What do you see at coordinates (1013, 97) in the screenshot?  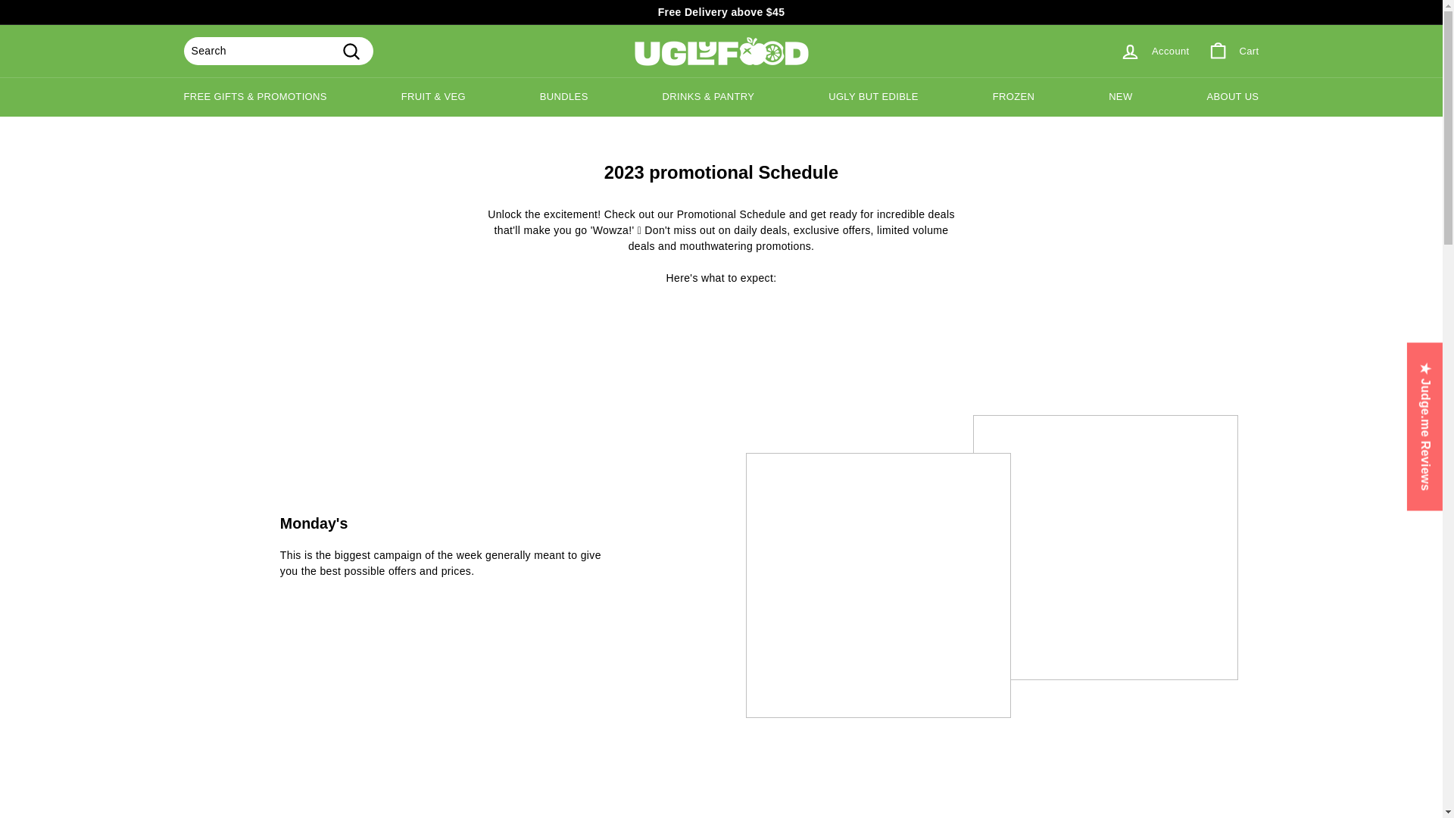 I see `FROZEN` at bounding box center [1013, 97].